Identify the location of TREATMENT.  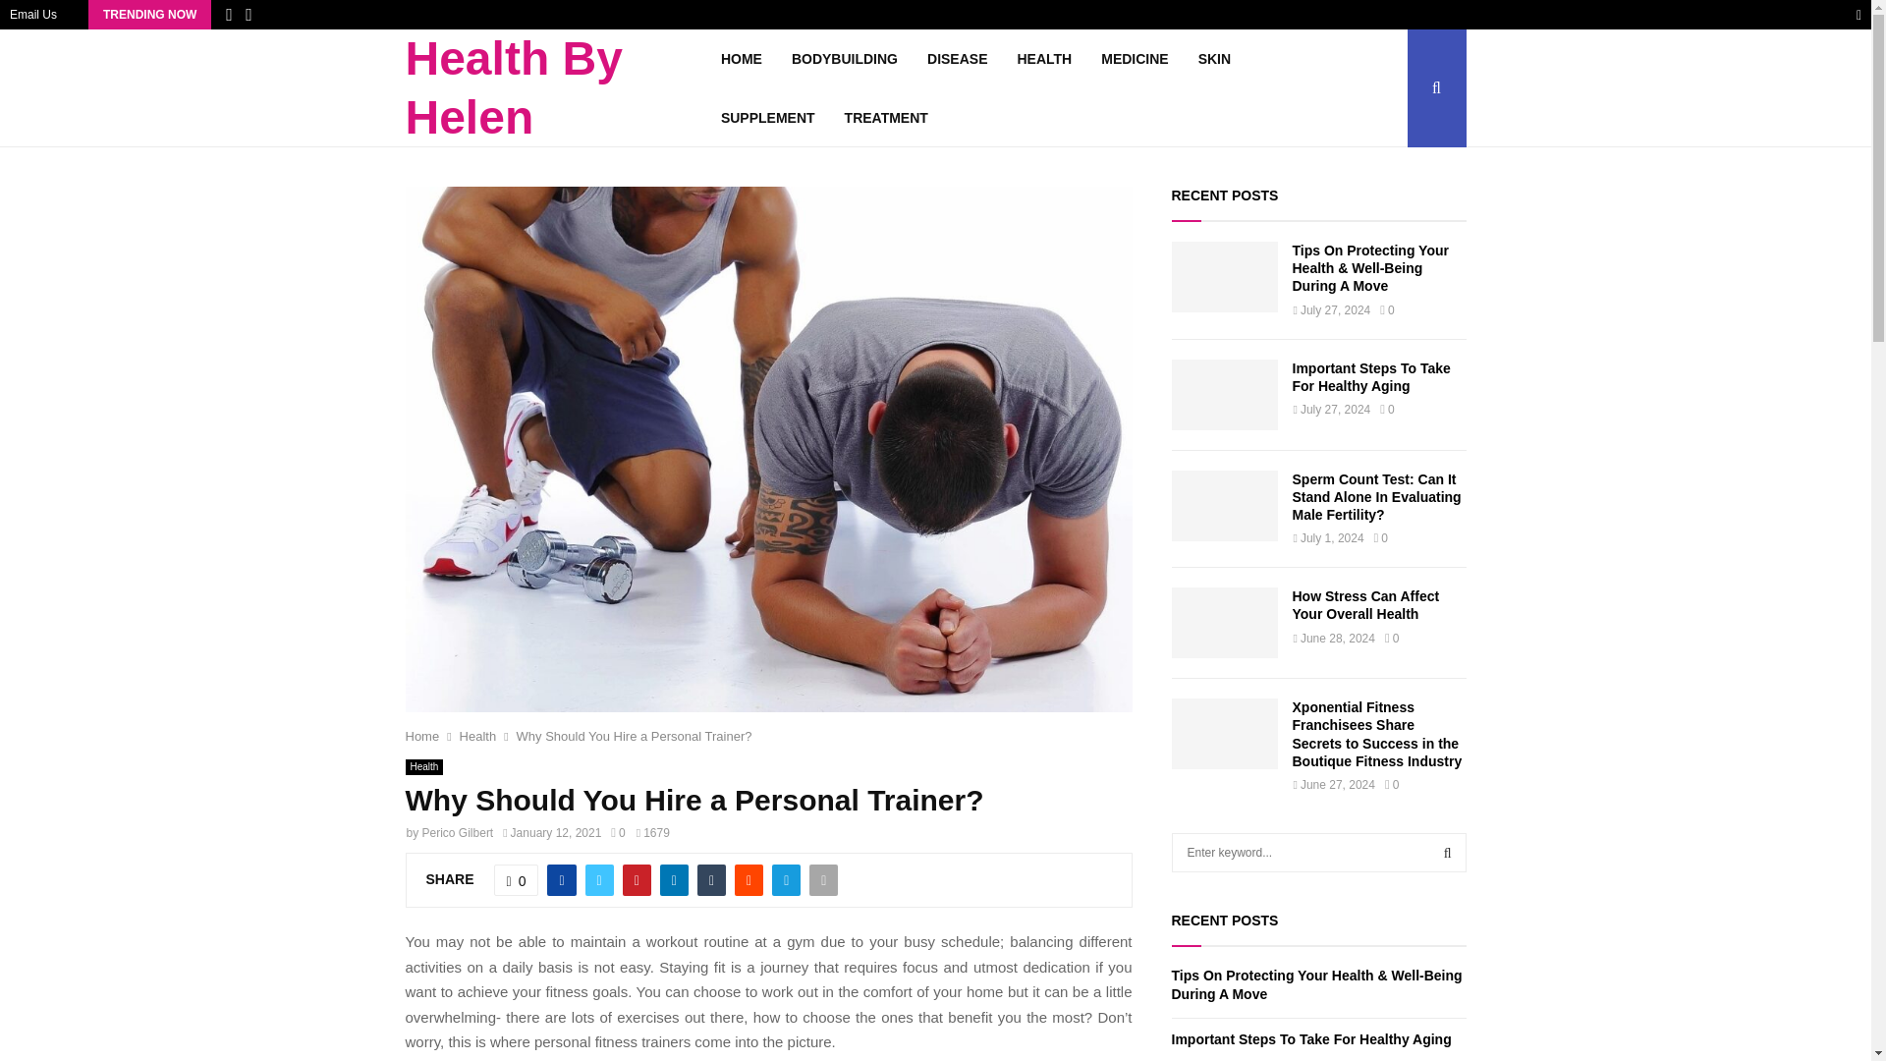
(886, 118).